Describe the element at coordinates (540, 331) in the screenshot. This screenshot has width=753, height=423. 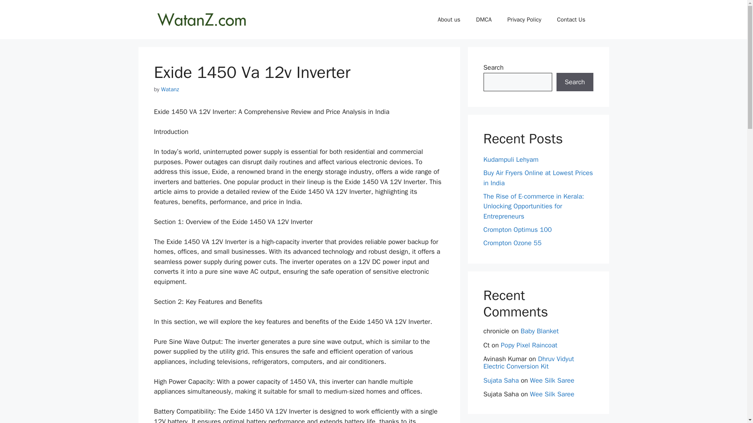
I see `Baby Blanket` at that location.